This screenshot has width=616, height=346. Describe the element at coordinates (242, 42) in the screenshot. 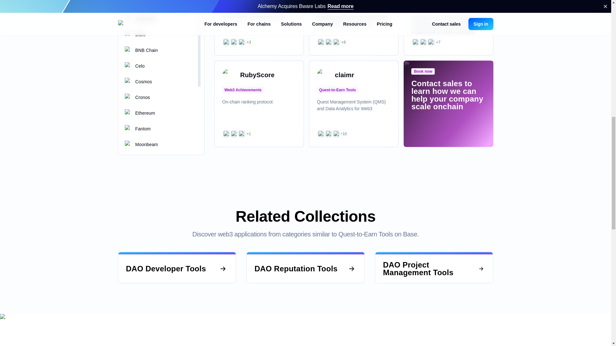

I see `Ethereum` at that location.